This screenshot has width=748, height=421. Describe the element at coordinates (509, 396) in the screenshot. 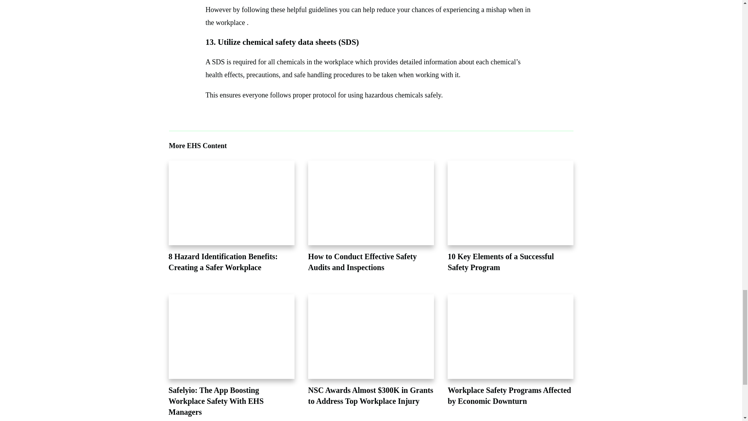

I see `Workplace Safety Programs Affected by Economic Downturn` at that location.